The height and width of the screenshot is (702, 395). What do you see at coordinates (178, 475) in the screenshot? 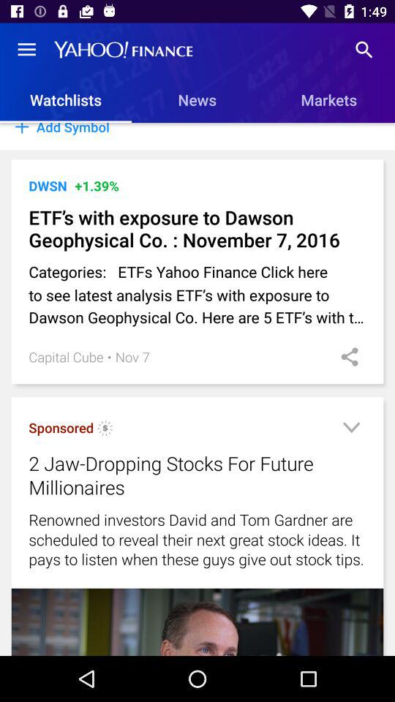
I see `jump to the 2 jaw dropping item` at bounding box center [178, 475].